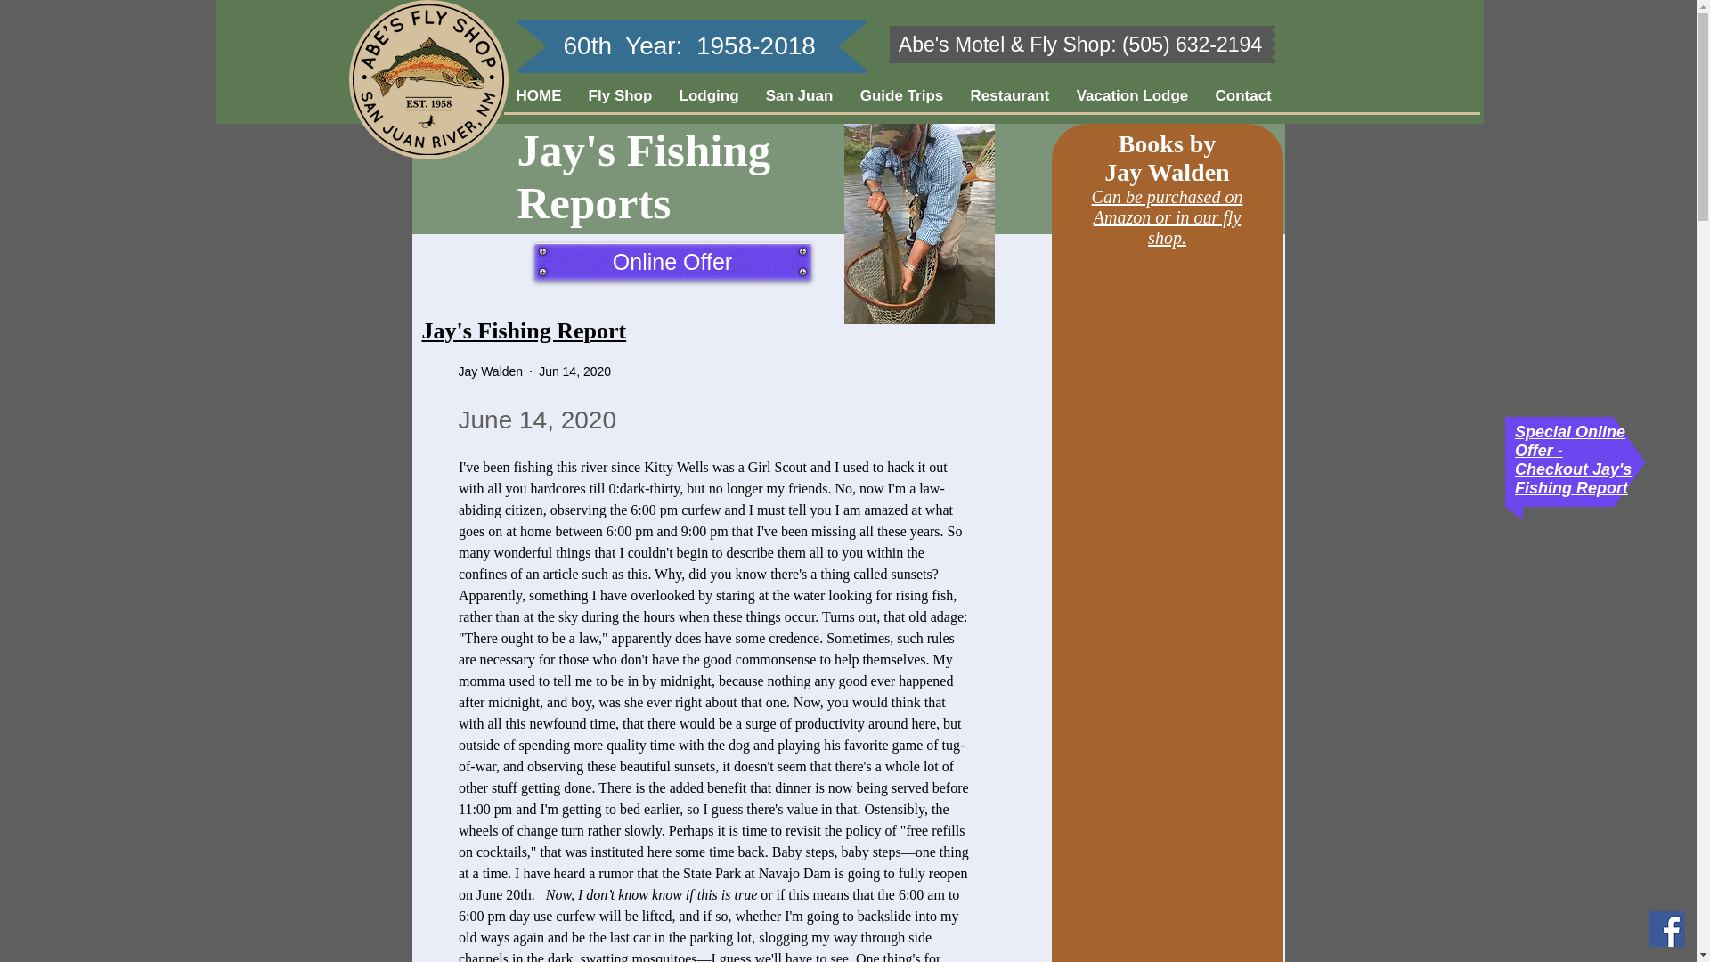  What do you see at coordinates (672, 262) in the screenshot?
I see `Online Offer` at bounding box center [672, 262].